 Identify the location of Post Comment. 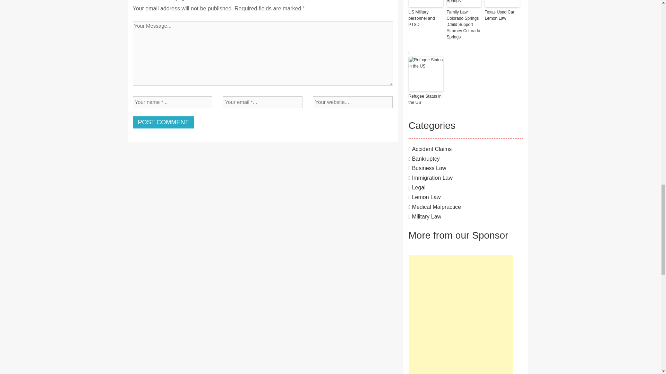
(163, 122).